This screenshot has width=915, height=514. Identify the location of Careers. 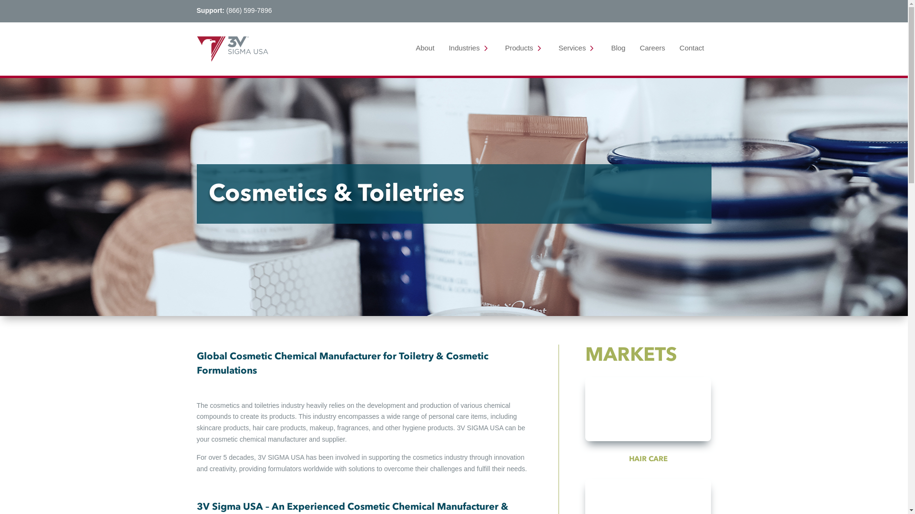
(652, 48).